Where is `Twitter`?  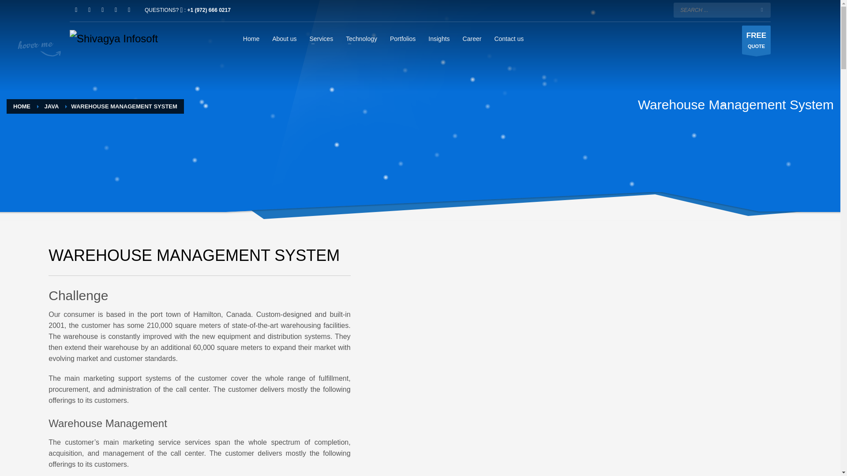
Twitter is located at coordinates (102, 10).